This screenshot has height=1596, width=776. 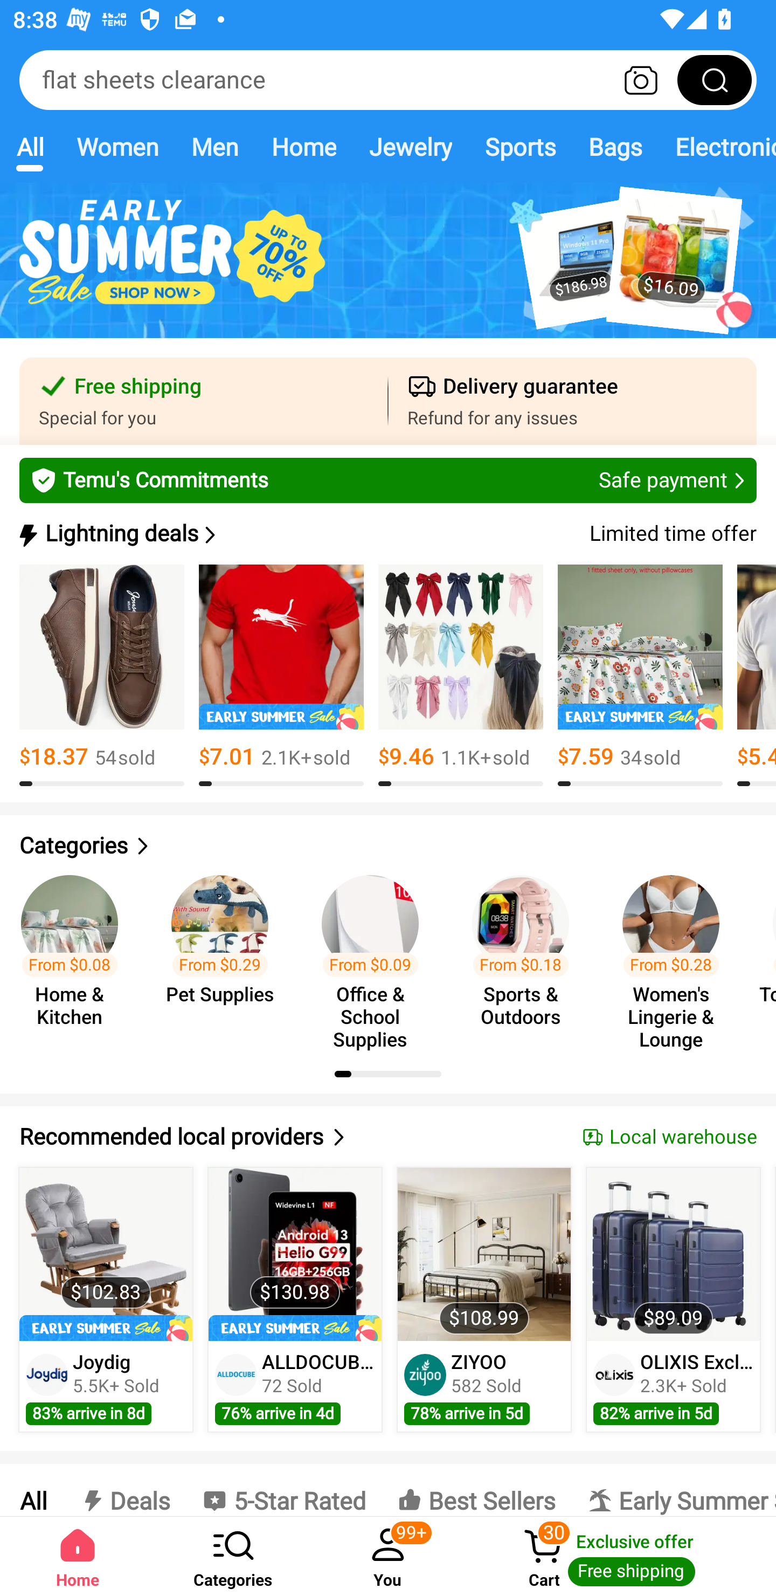 I want to click on All, so click(x=30, y=147).